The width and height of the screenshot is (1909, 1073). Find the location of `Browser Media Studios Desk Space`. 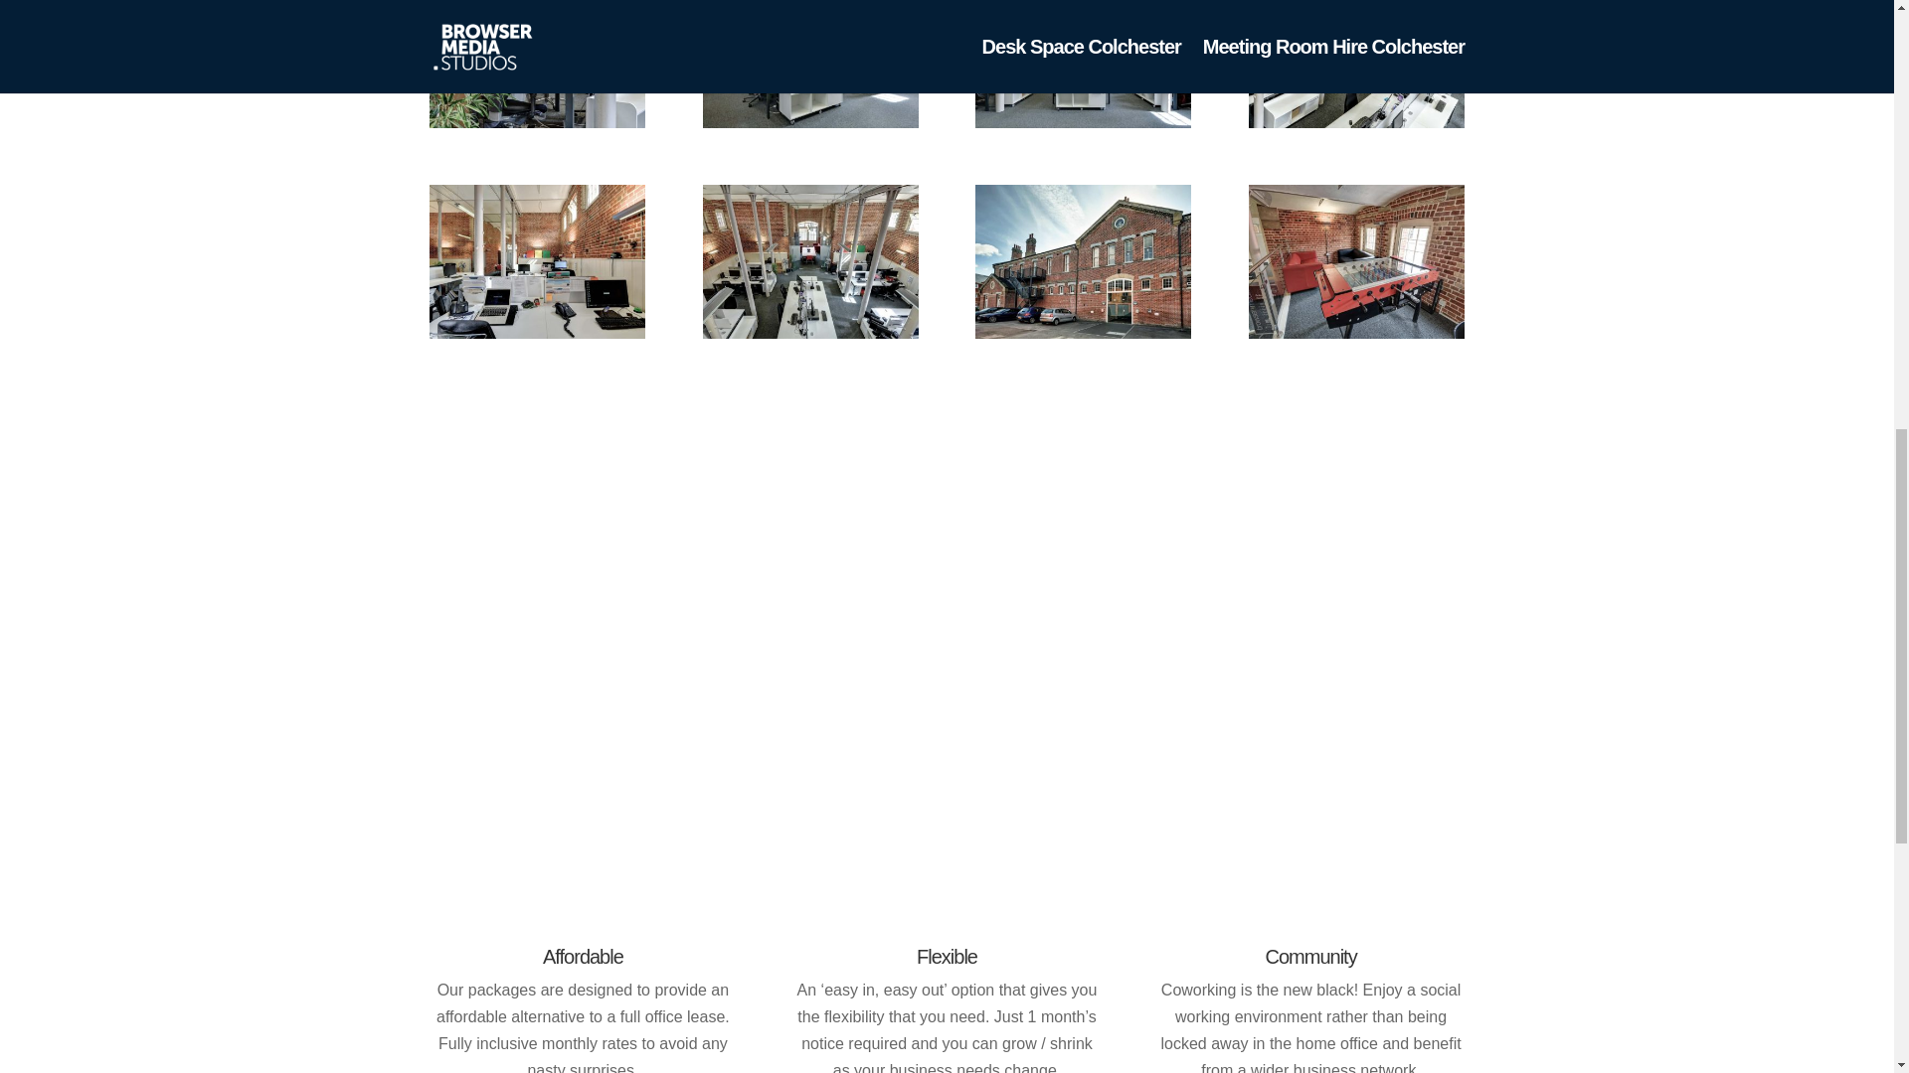

Browser Media Studios Desk Space is located at coordinates (1084, 121).